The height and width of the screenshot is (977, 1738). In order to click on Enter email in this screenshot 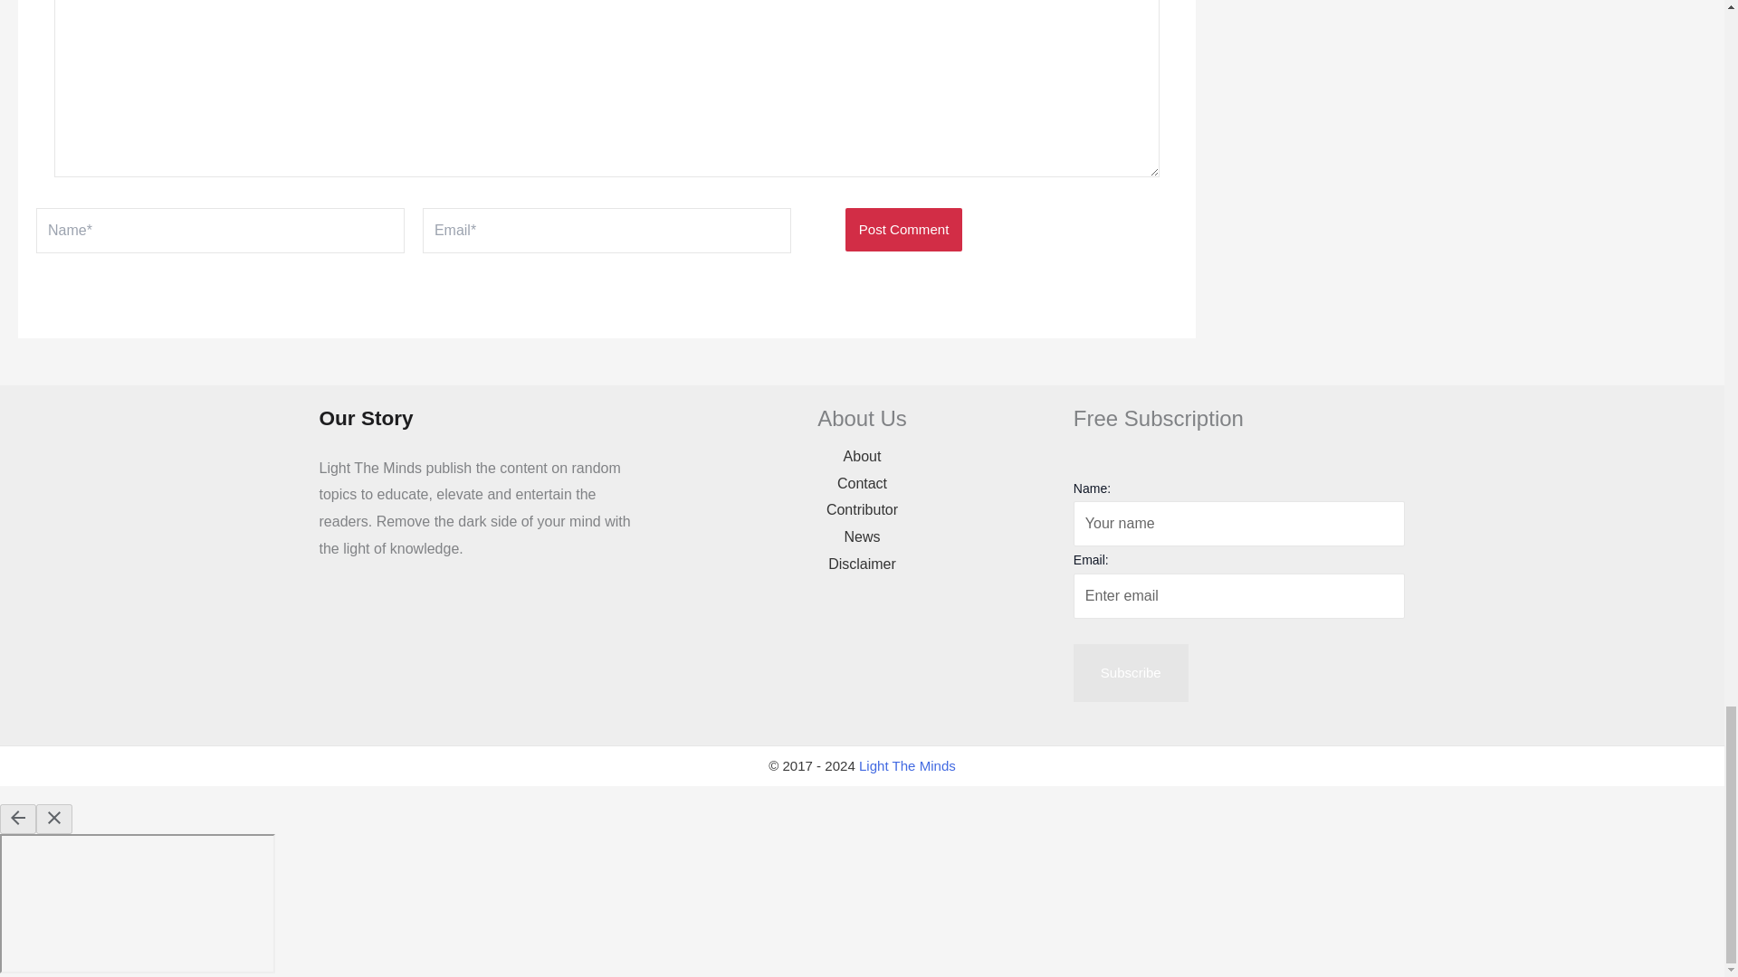, I will do `click(1240, 595)`.